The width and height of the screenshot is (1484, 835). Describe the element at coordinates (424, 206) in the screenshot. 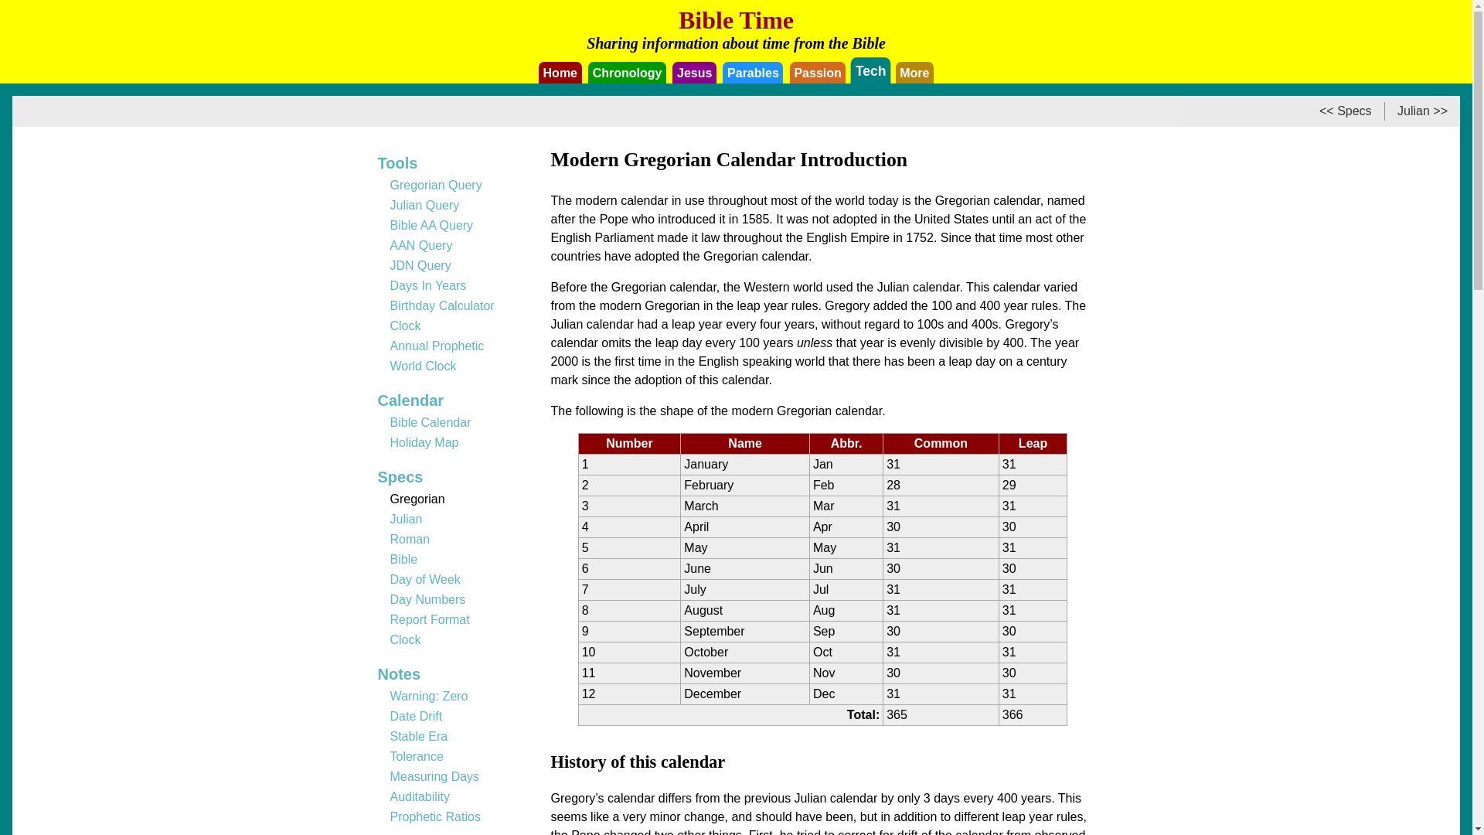

I see `Julian Query` at that location.